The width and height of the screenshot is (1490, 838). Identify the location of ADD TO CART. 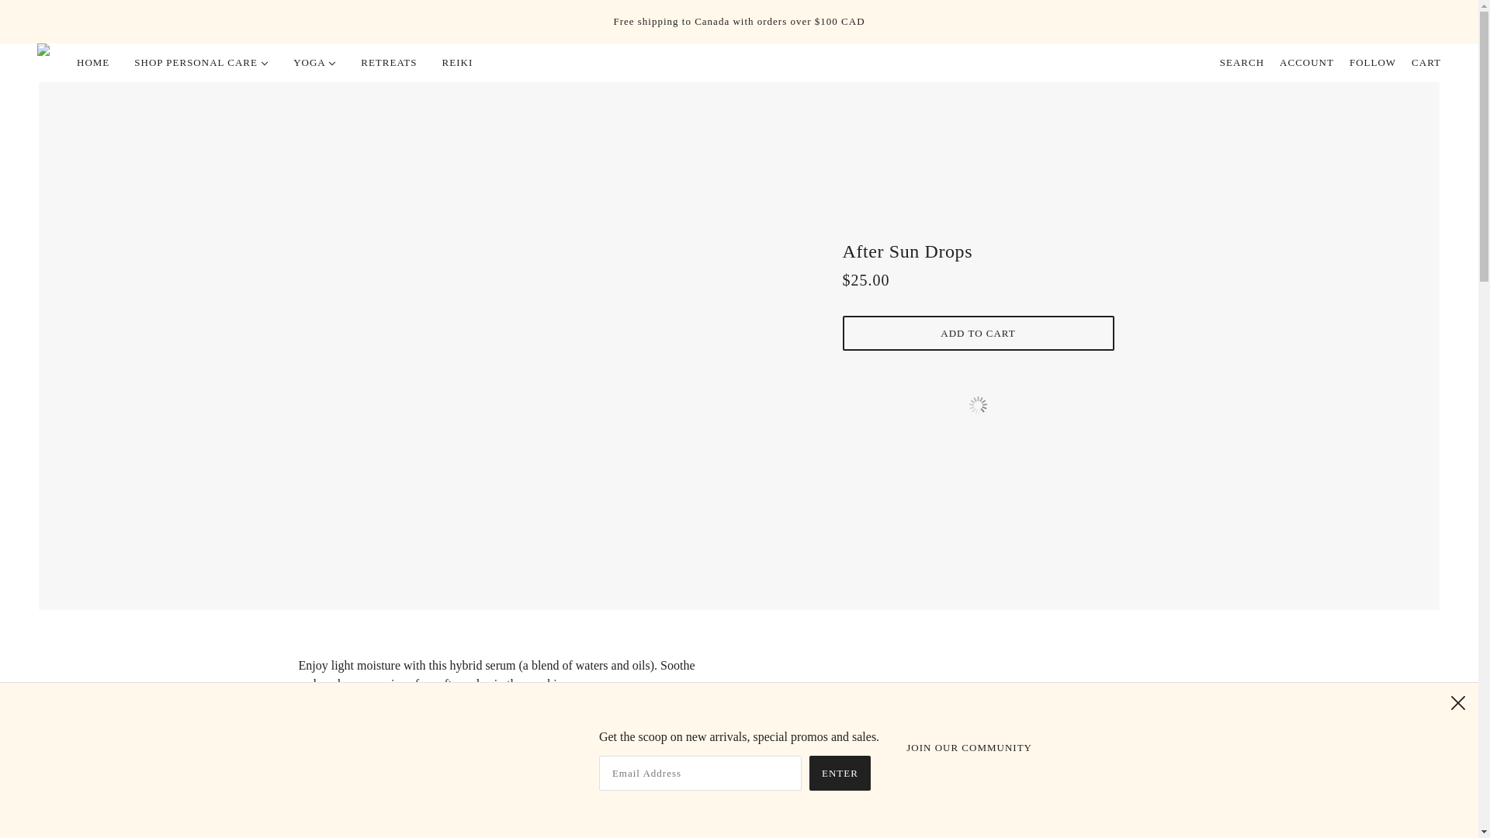
(979, 334).